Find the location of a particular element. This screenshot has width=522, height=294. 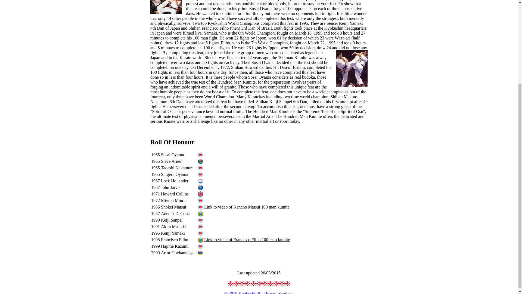

Link to video of Kancho Matsui 100 man kumite is located at coordinates (247, 207).